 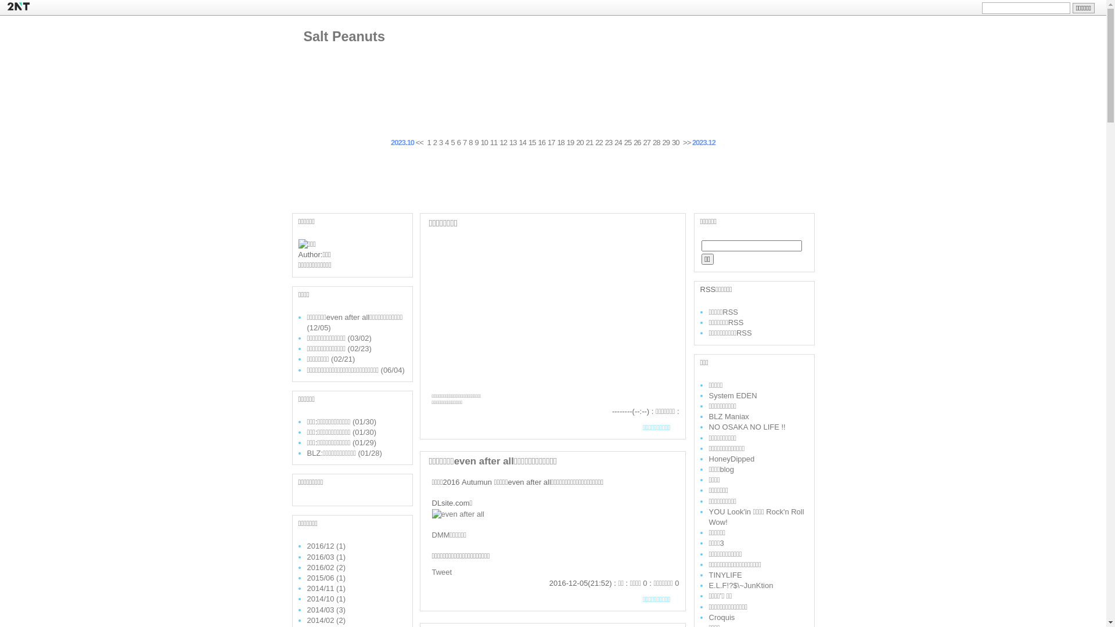 What do you see at coordinates (326, 589) in the screenshot?
I see `2014/11 (1)` at bounding box center [326, 589].